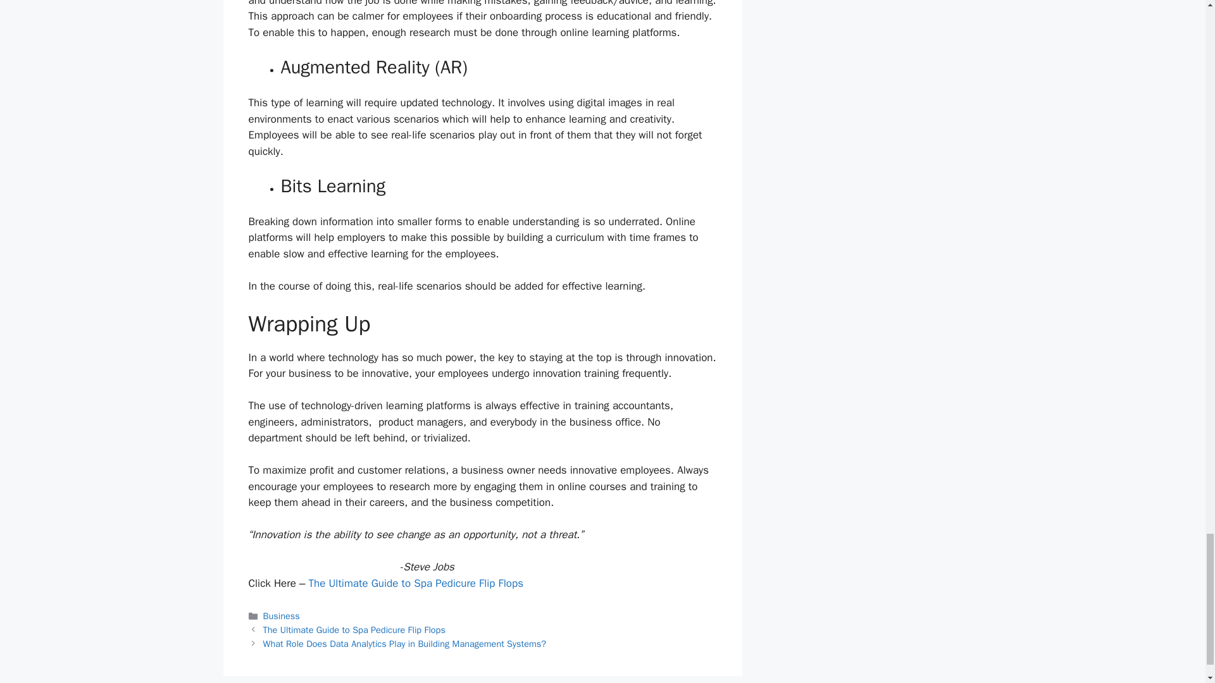  Describe the element at coordinates (416, 583) in the screenshot. I see `The Ultimate Guide to Spa Pedicure Flip Flops` at that location.